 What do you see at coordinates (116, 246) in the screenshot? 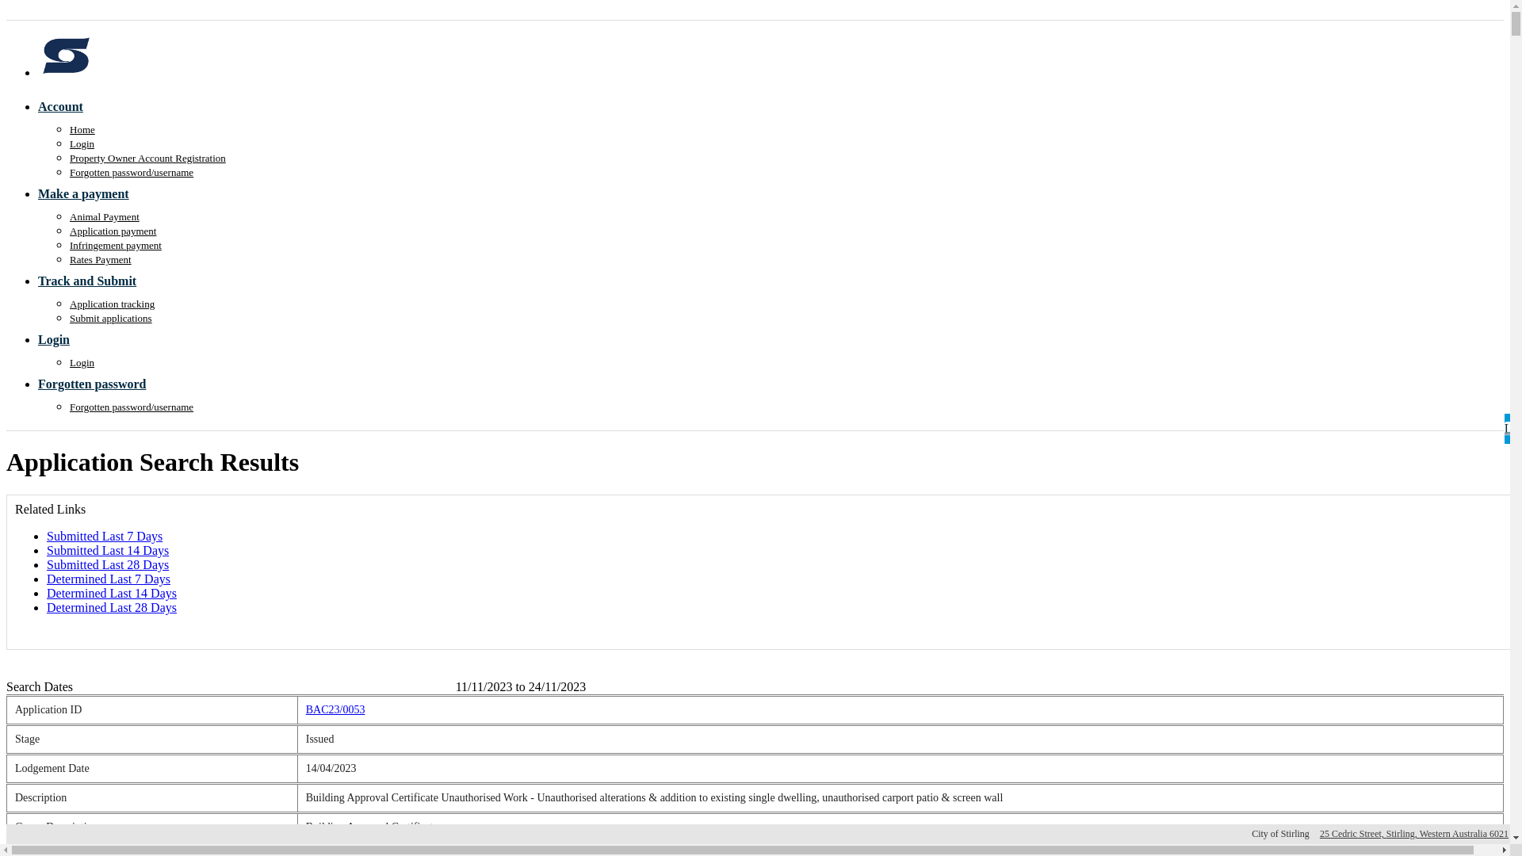
I see `Infringement payment` at bounding box center [116, 246].